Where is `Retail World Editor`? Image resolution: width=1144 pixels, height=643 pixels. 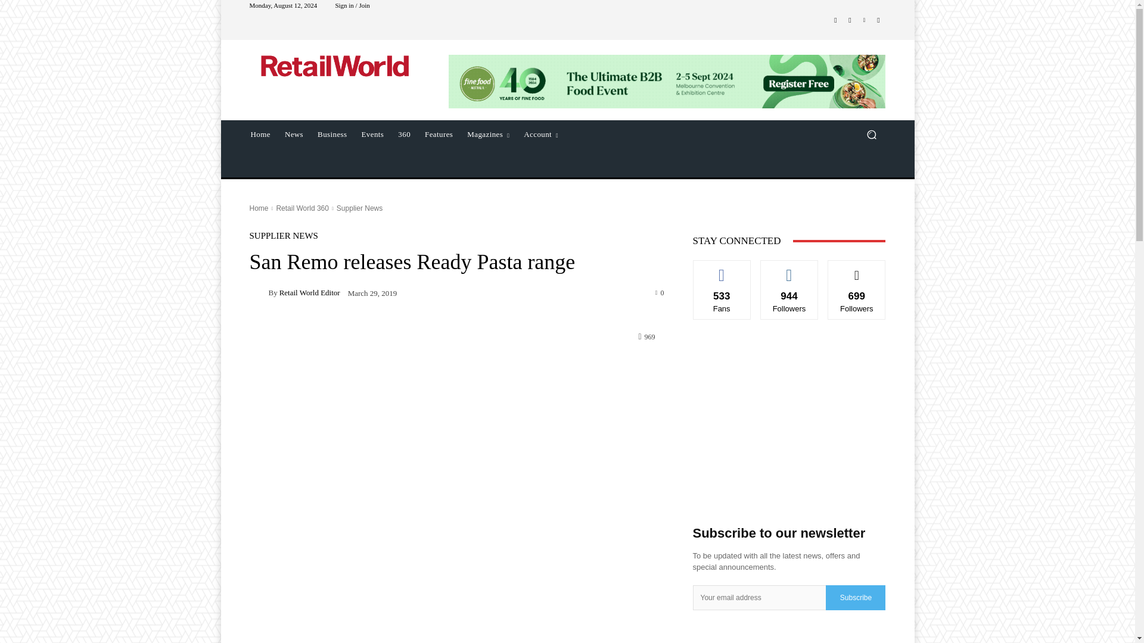 Retail World Editor is located at coordinates (259, 293).